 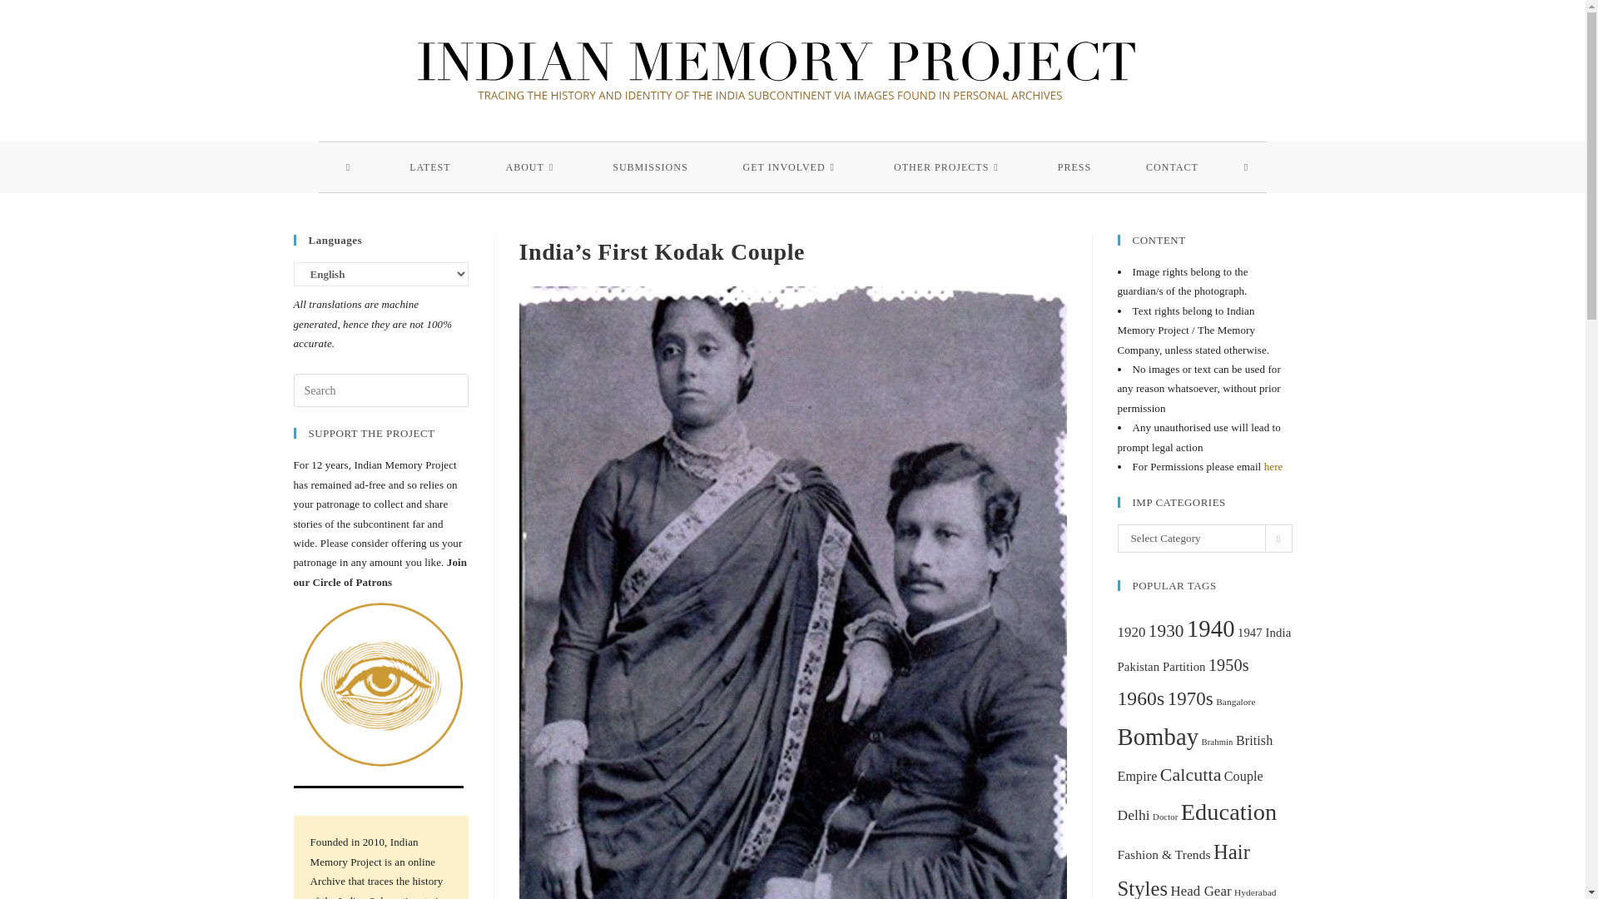 I want to click on GET INVOLVED, so click(x=791, y=166).